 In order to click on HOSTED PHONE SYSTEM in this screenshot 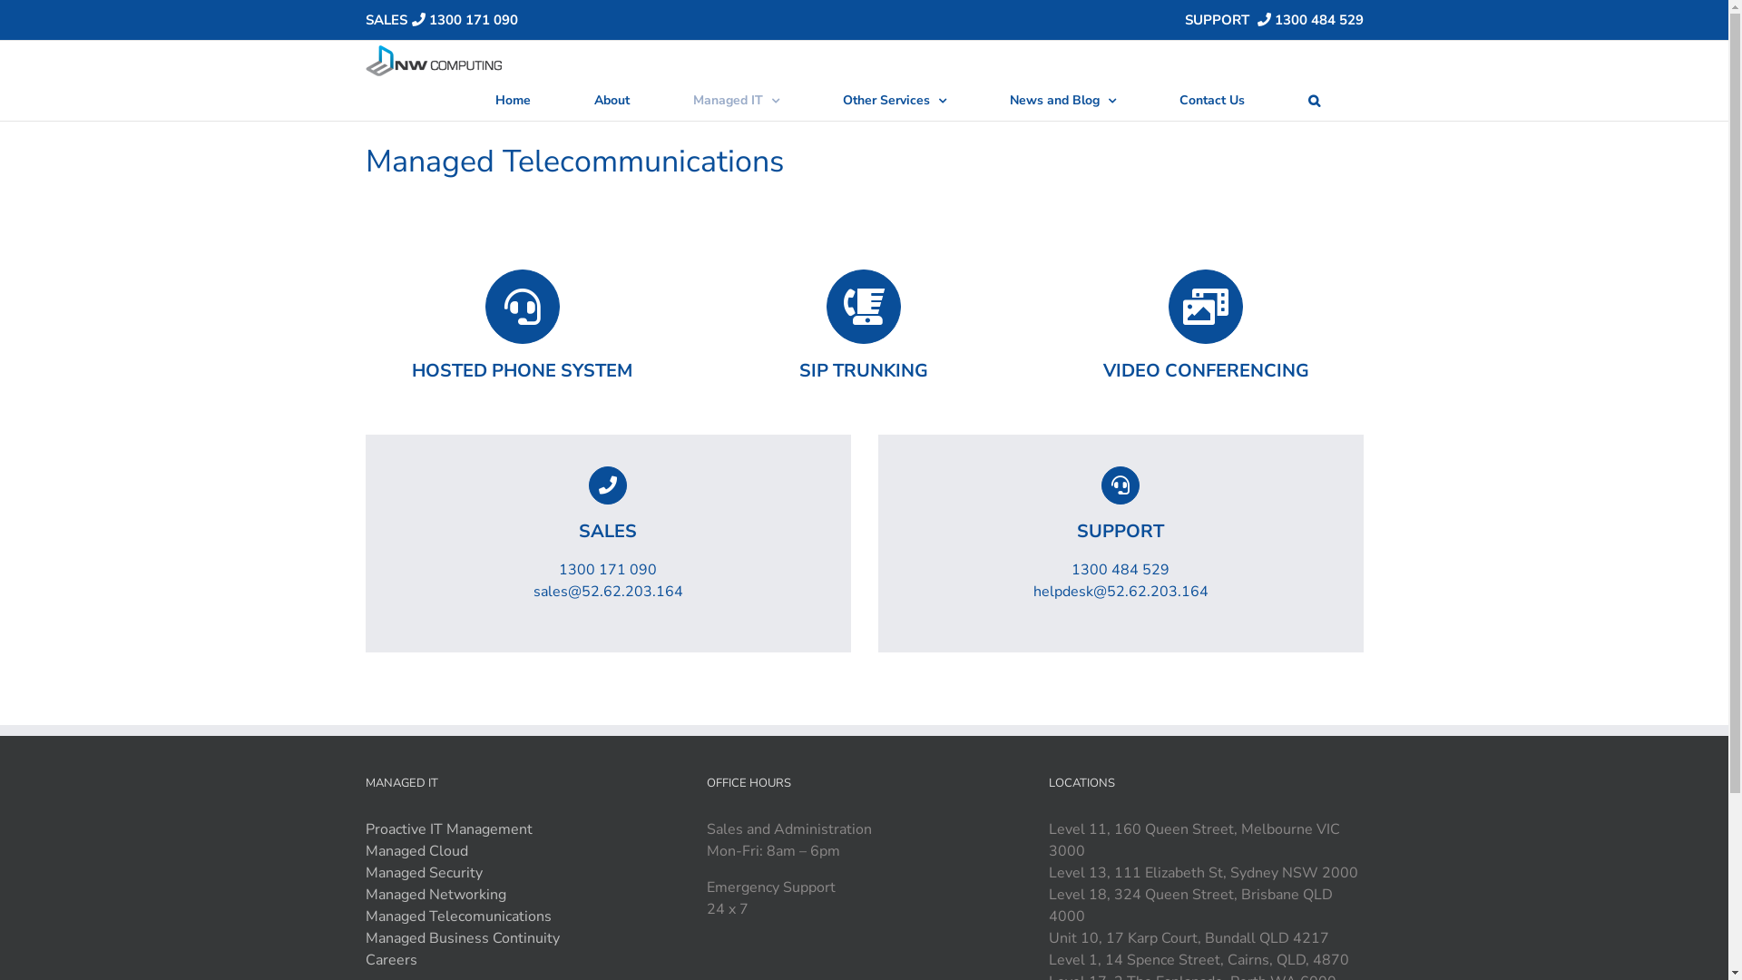, I will do `click(523, 327)`.